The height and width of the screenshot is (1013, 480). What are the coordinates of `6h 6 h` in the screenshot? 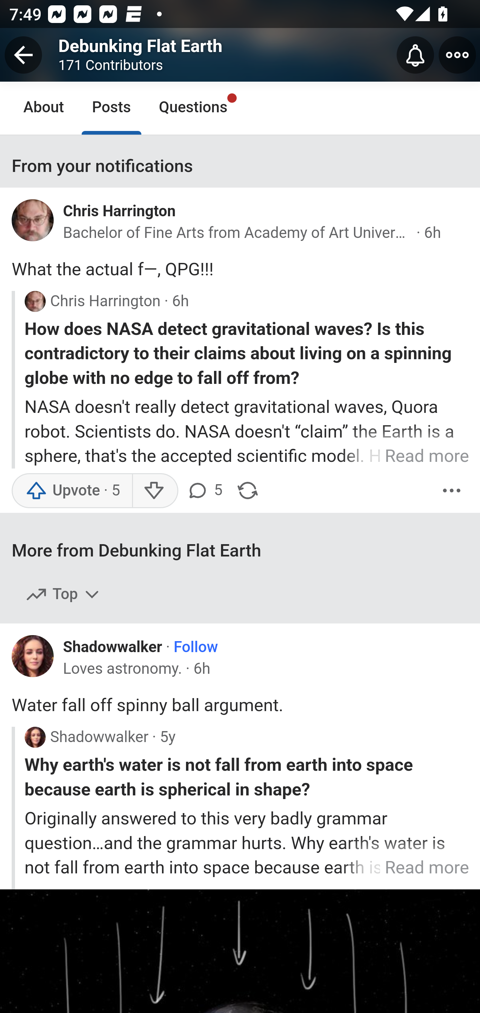 It's located at (433, 233).